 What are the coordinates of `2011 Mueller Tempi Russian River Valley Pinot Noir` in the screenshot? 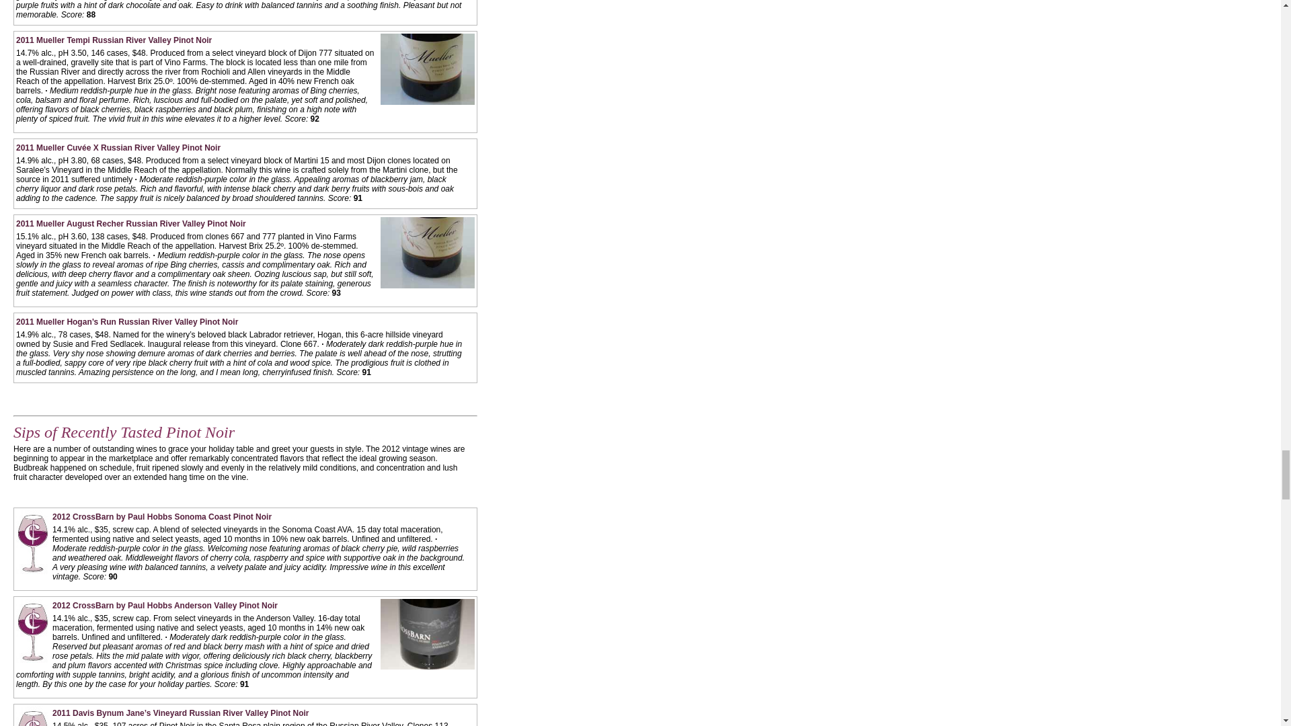 It's located at (113, 40).